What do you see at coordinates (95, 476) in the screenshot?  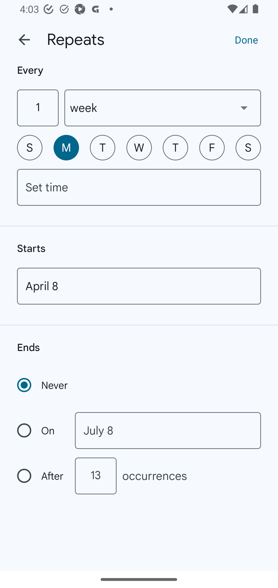 I see `13` at bounding box center [95, 476].